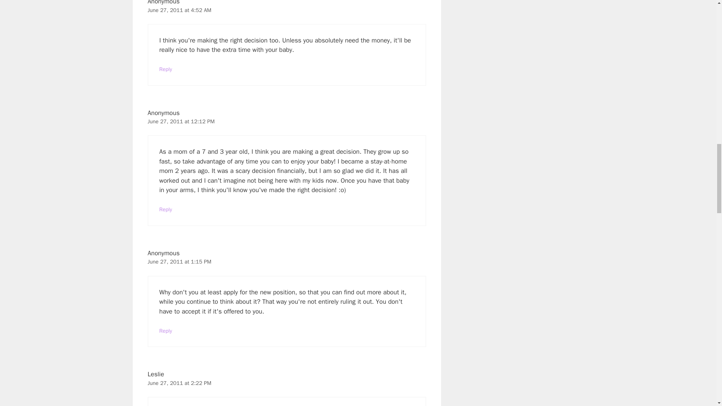  What do you see at coordinates (179, 262) in the screenshot?
I see `June 27, 2011 at 1:15 PM` at bounding box center [179, 262].